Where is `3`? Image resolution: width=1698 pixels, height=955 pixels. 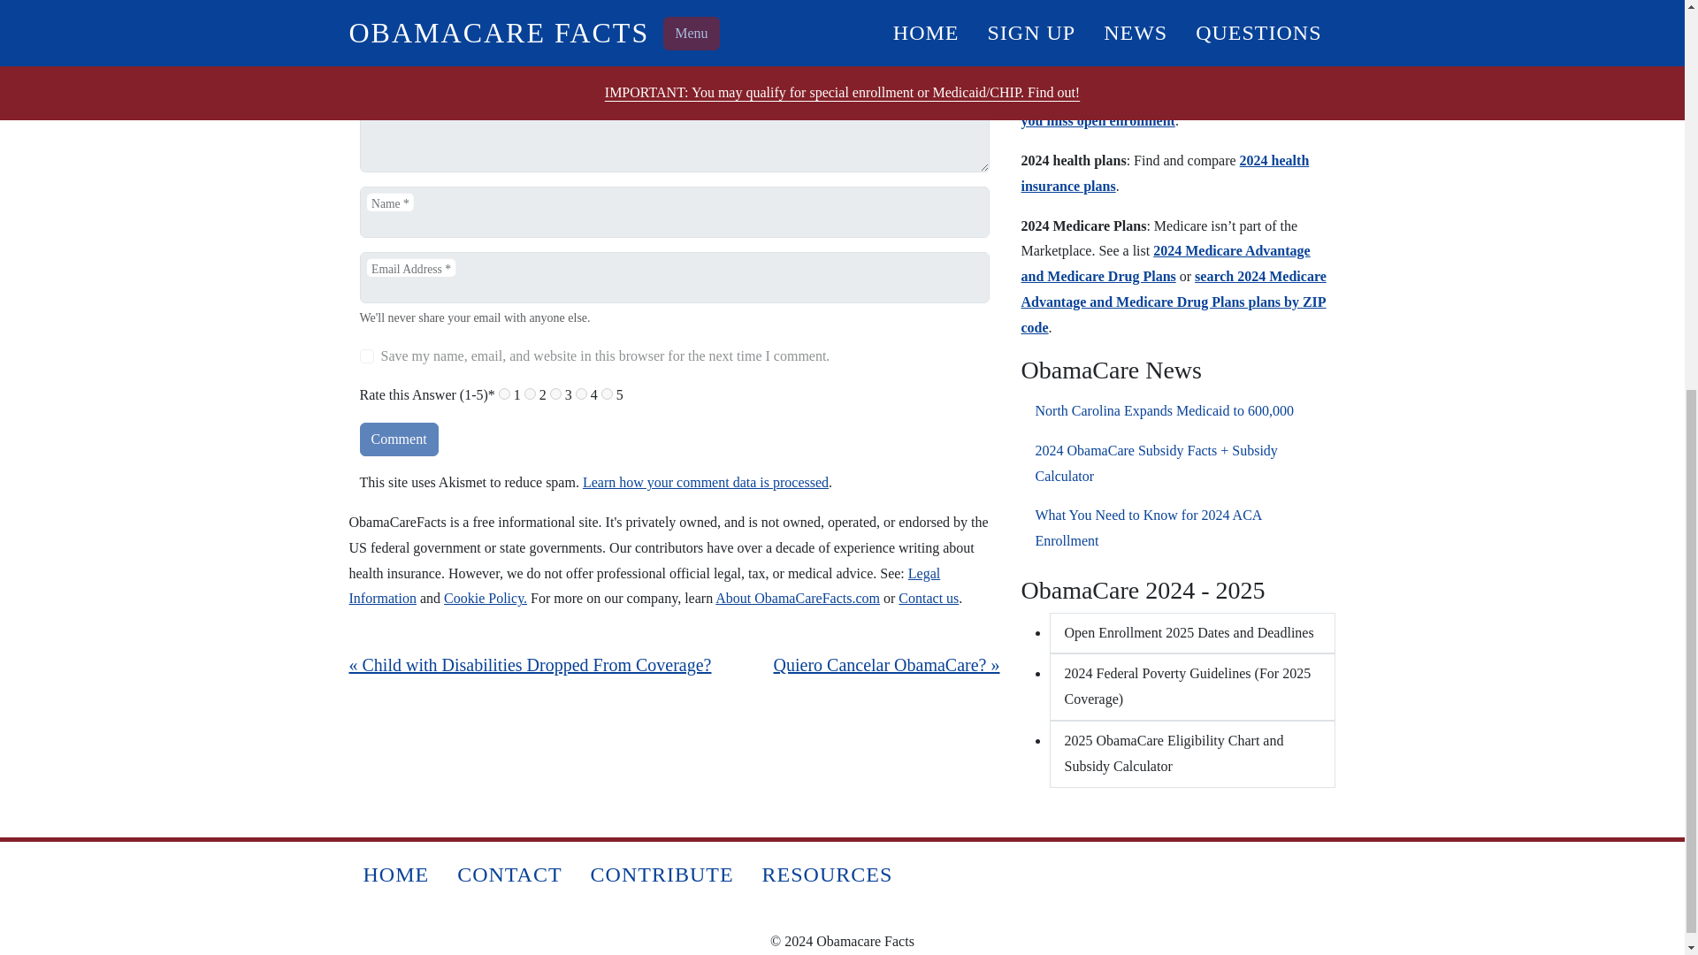 3 is located at coordinates (555, 393).